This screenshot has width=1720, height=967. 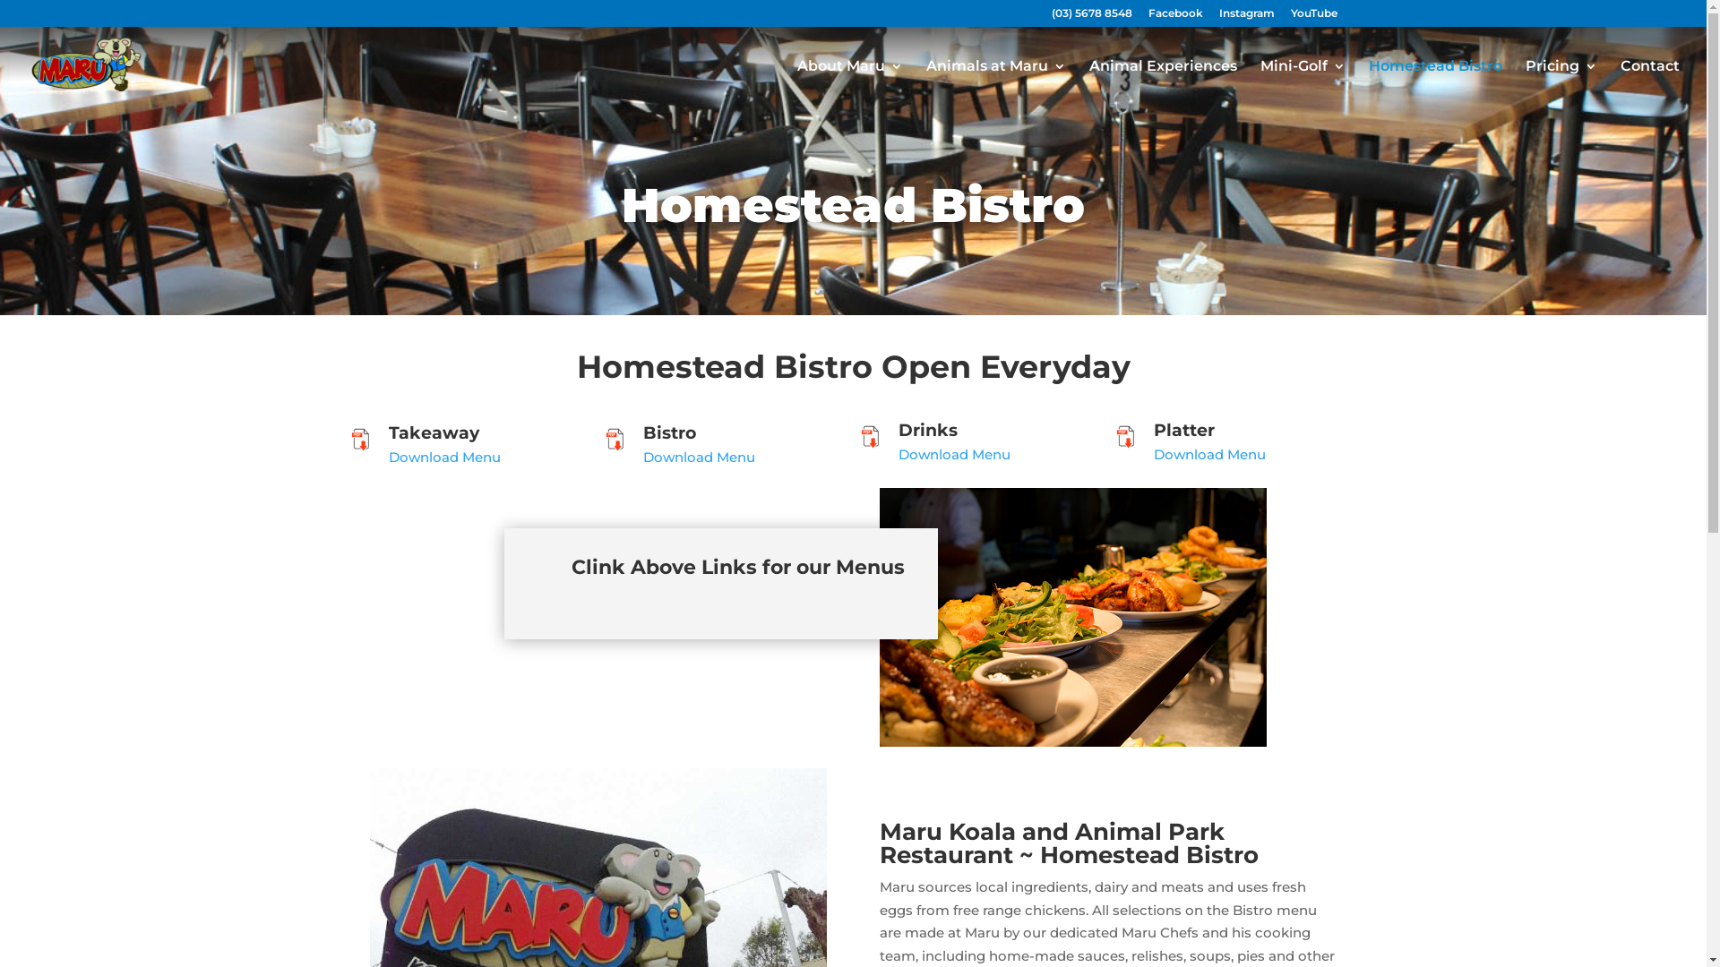 What do you see at coordinates (1163, 82) in the screenshot?
I see `Animal Experiences` at bounding box center [1163, 82].